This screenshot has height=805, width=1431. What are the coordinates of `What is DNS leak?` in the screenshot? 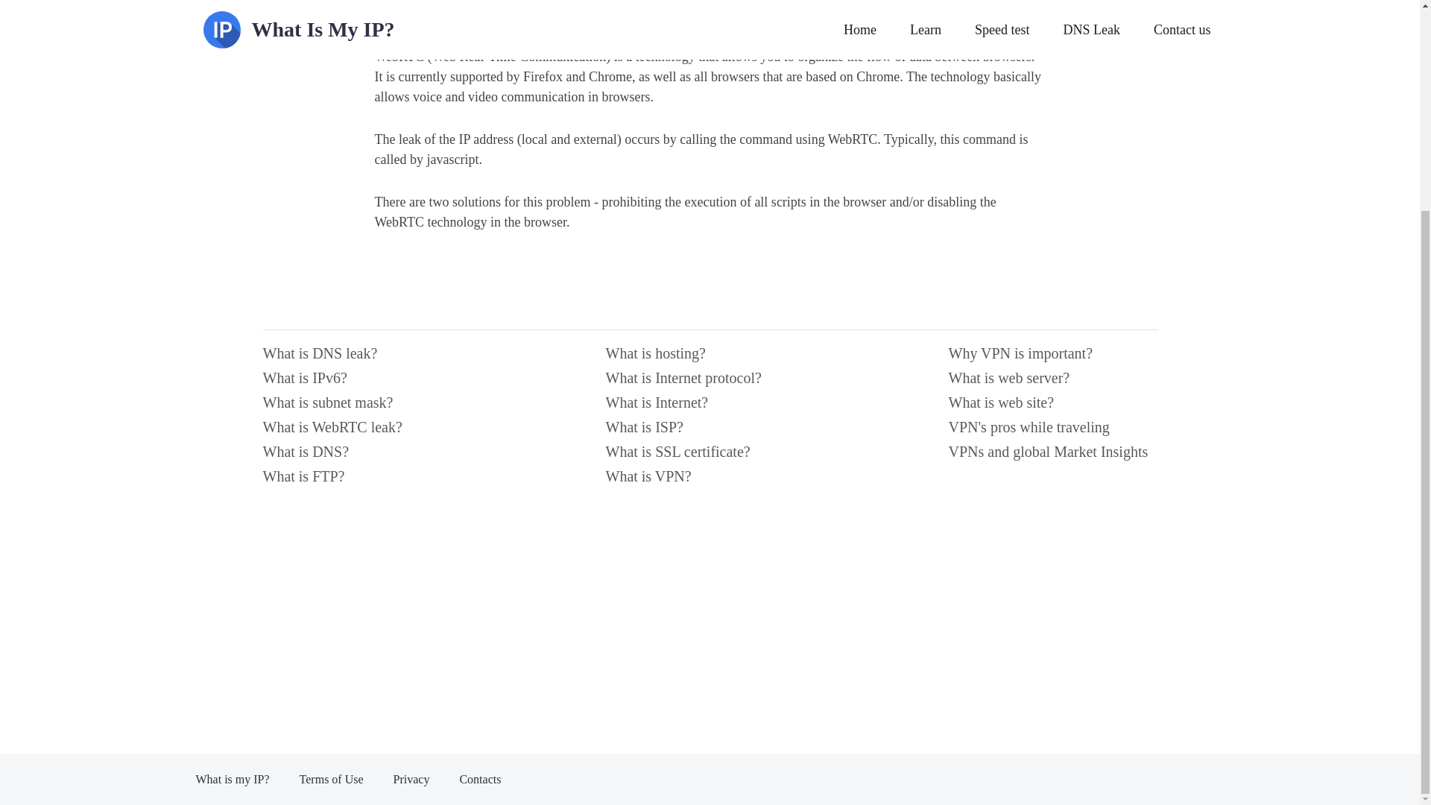 It's located at (366, 357).